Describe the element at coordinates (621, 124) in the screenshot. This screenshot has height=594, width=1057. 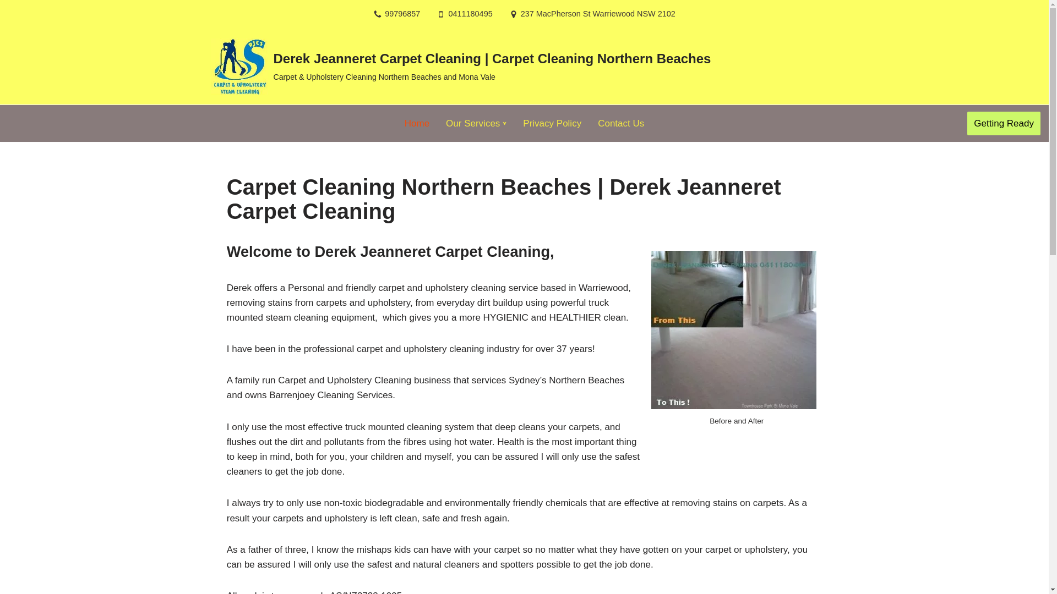
I see `Contact Us` at that location.